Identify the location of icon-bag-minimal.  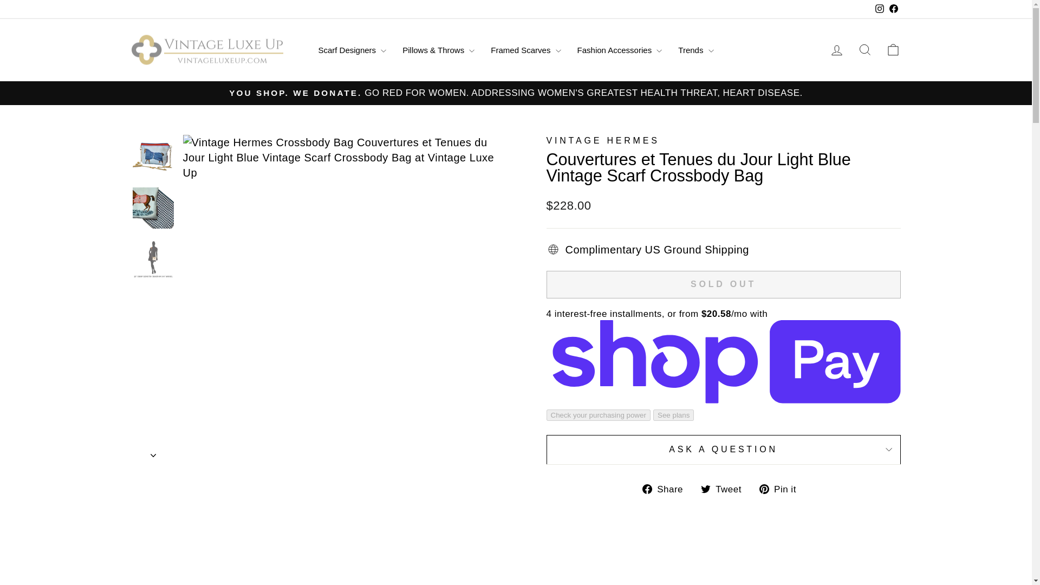
(893, 49).